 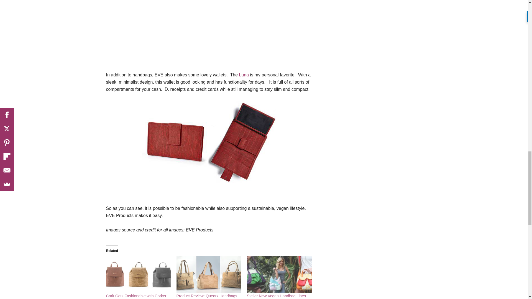 I want to click on Cork Gets Fashionable with Corker Vegan Handbags, so click(x=136, y=296).